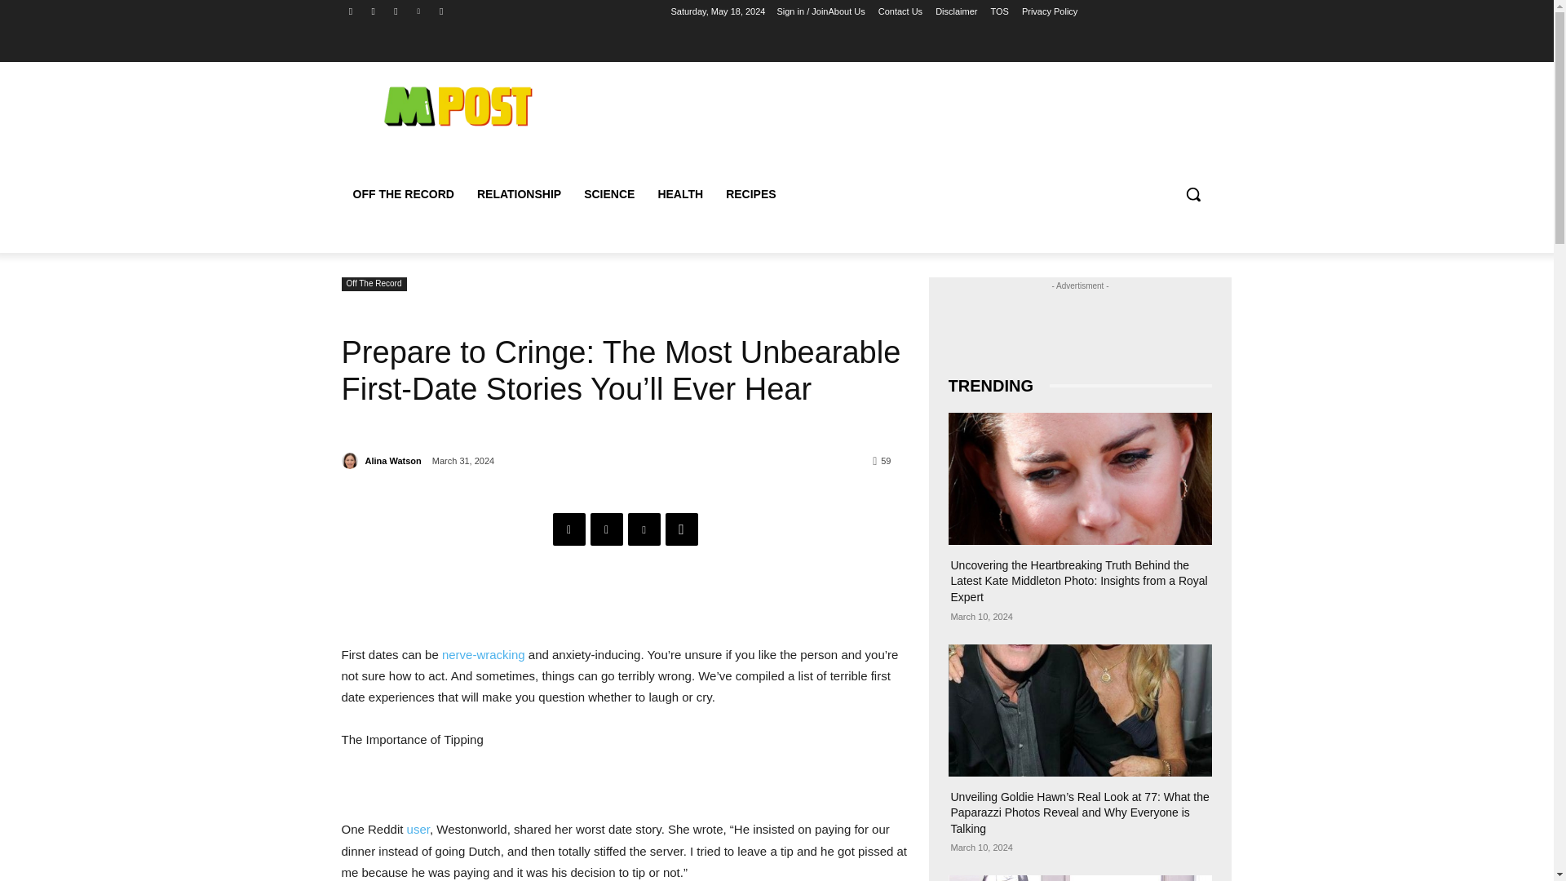 This screenshot has width=1566, height=881. Describe the element at coordinates (483, 654) in the screenshot. I see `nerve-wracking` at that location.